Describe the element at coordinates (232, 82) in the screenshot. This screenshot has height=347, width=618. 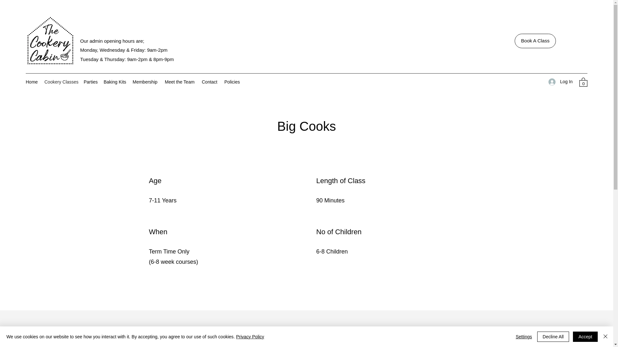
I see `Policies` at that location.